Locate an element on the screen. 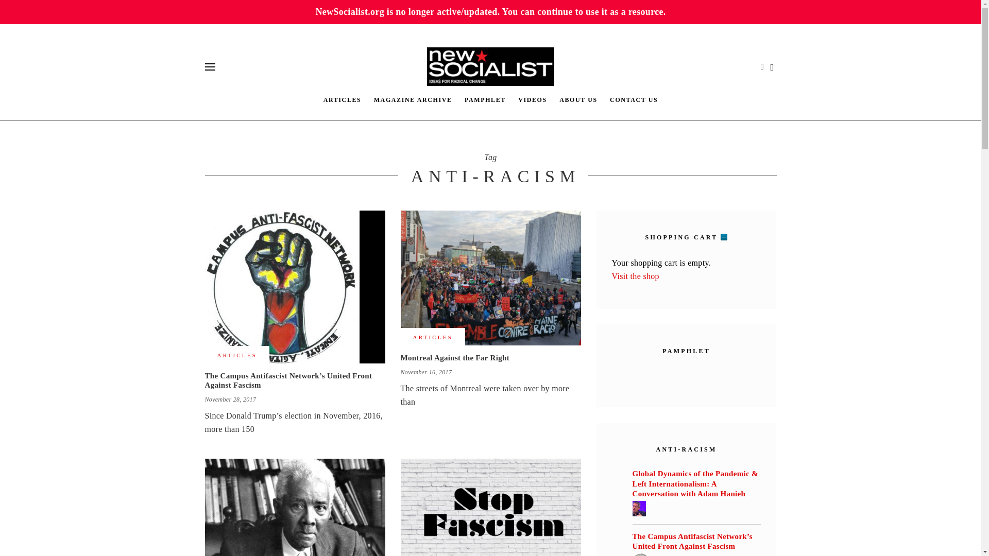  CONTACT US is located at coordinates (634, 99).